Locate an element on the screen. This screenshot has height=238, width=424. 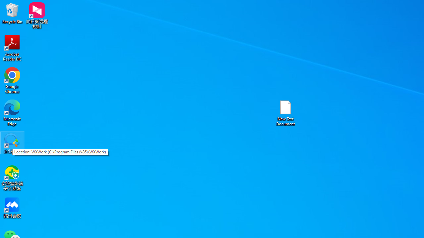
New Text Document is located at coordinates (286, 112).